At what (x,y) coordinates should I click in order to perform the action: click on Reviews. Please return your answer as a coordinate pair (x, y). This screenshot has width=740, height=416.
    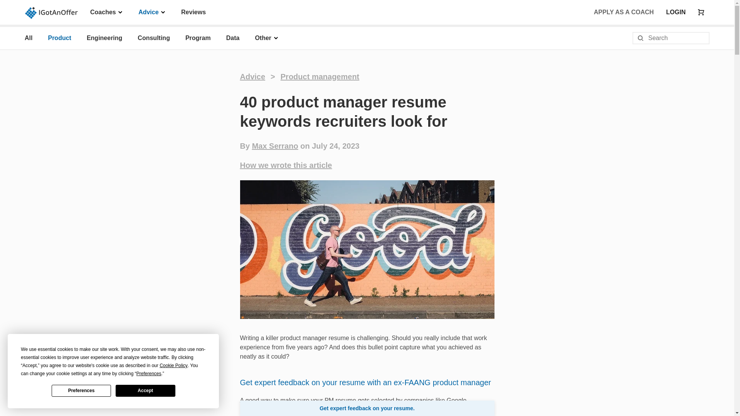
    Looking at the image, I should click on (193, 12).